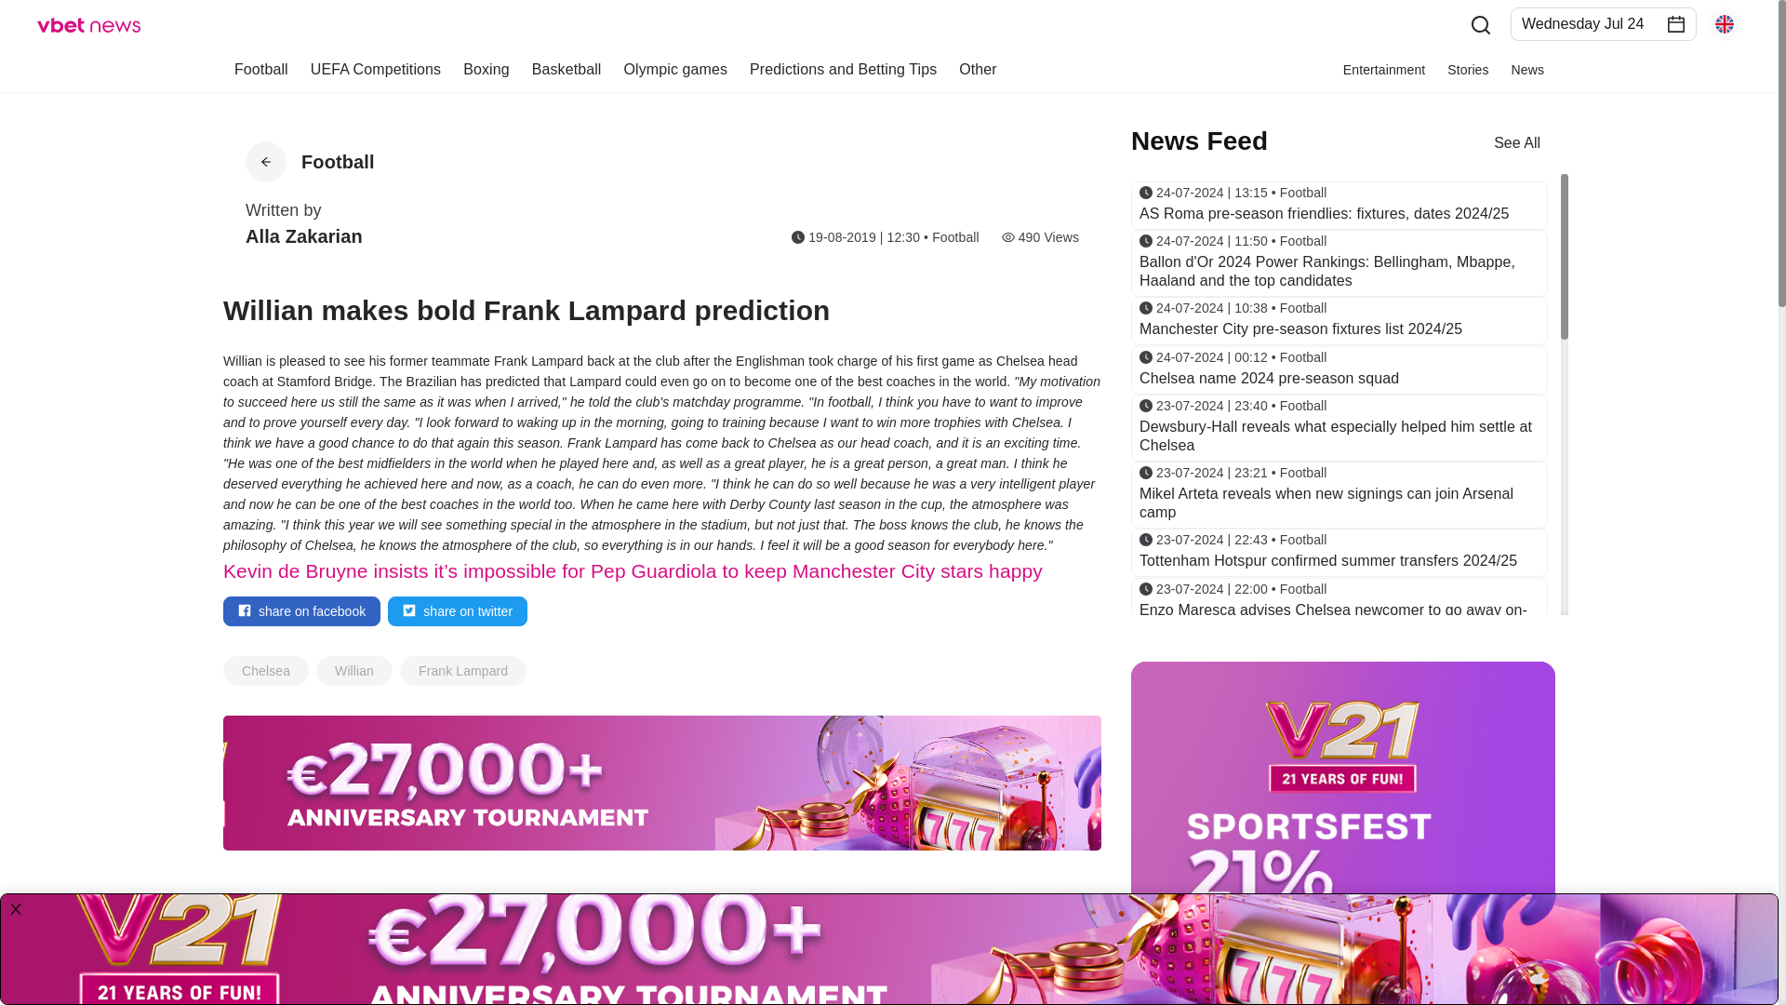  I want to click on See All, so click(1063, 914).